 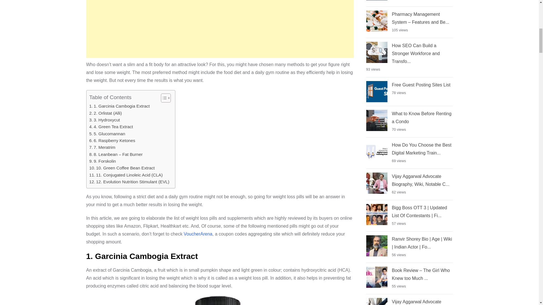 I want to click on 4. Green Tea Extract, so click(x=111, y=127).